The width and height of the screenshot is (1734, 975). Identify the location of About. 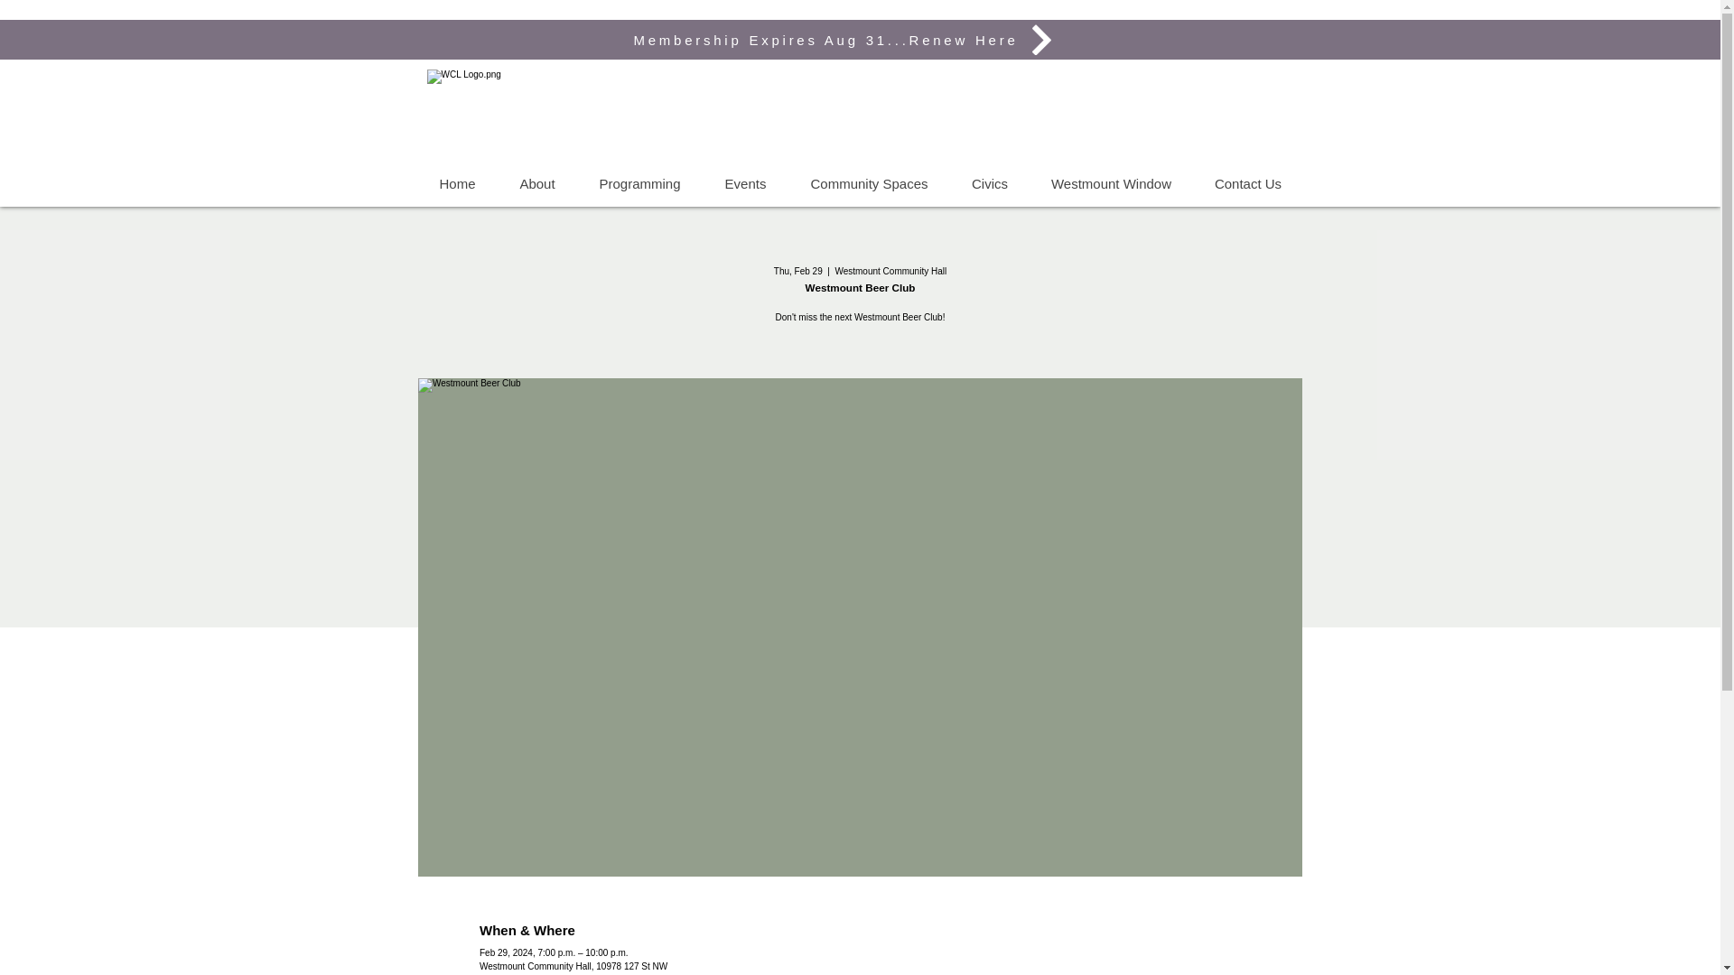
(536, 184).